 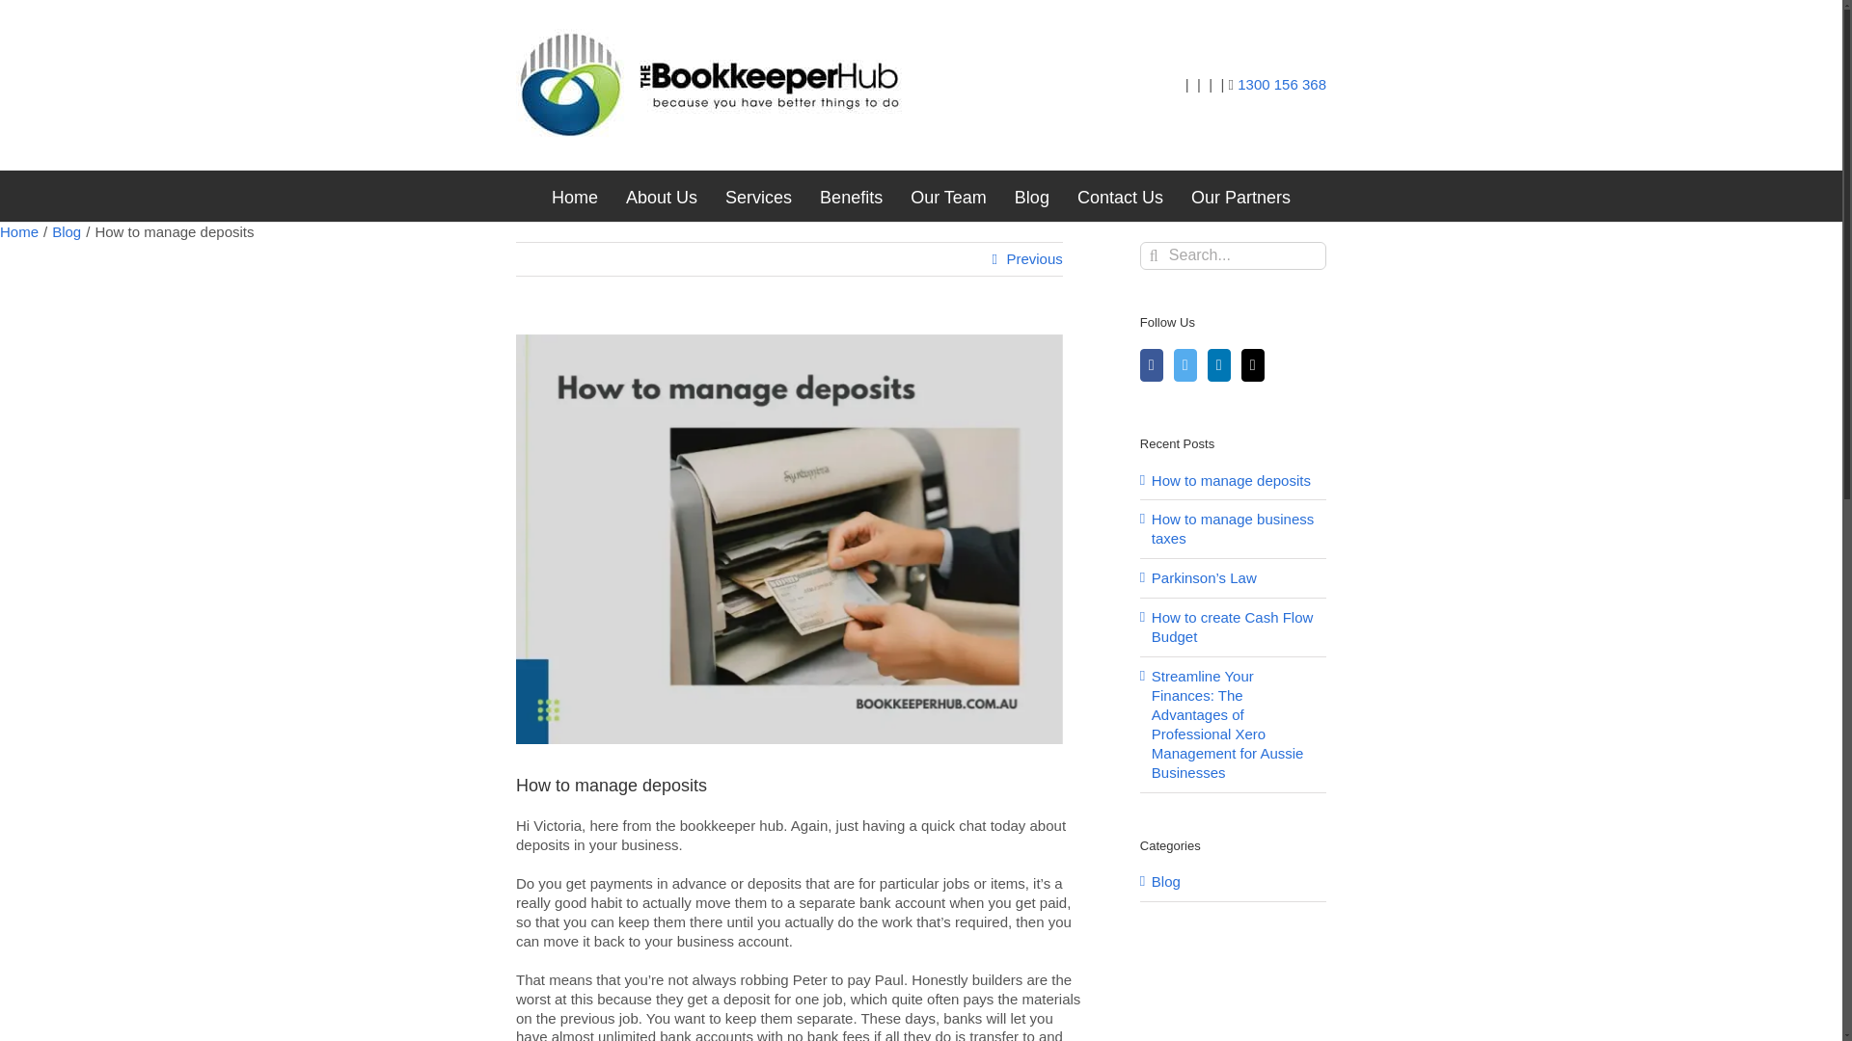 I want to click on 1300 156 368, so click(x=1281, y=85).